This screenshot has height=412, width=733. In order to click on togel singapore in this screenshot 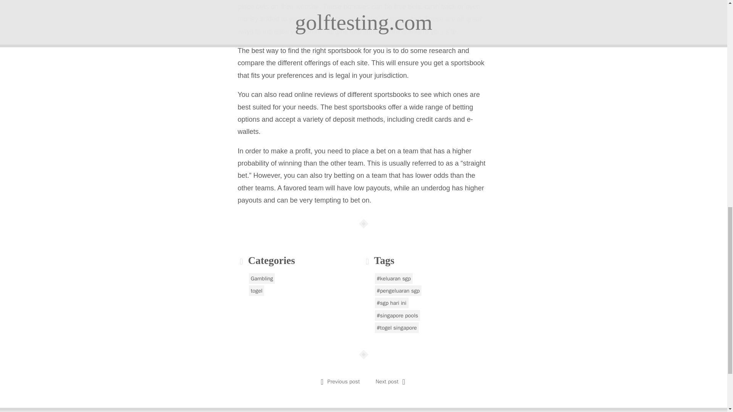, I will do `click(396, 327)`.